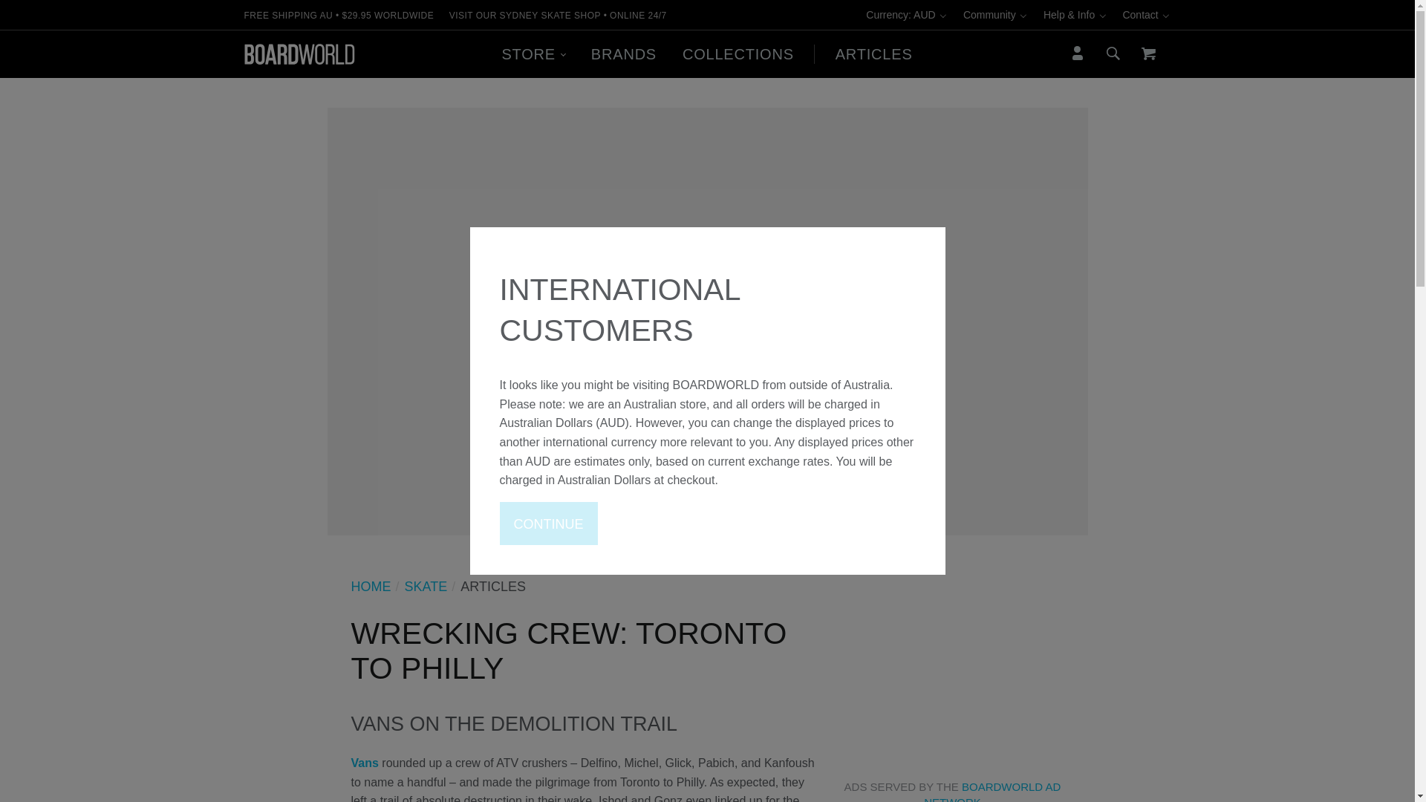 Image resolution: width=1426 pixels, height=802 pixels. What do you see at coordinates (995, 15) in the screenshot?
I see `Community` at bounding box center [995, 15].